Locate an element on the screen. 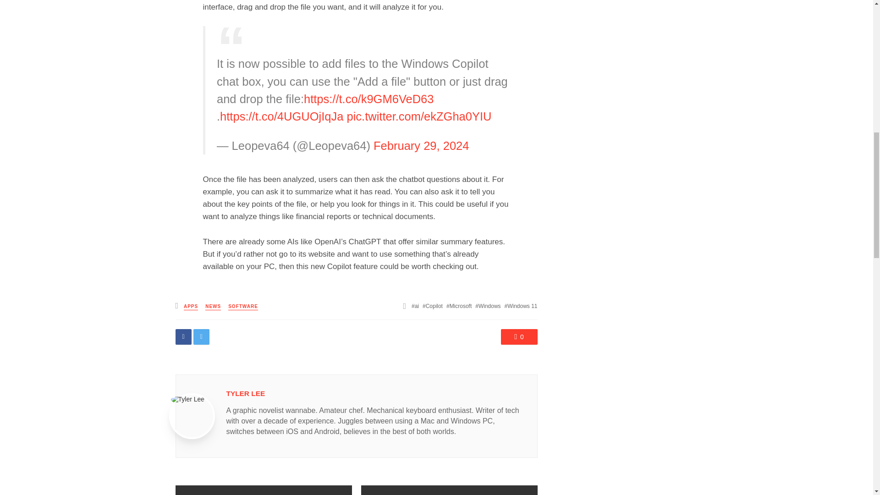 This screenshot has width=880, height=495. ai is located at coordinates (415, 306).